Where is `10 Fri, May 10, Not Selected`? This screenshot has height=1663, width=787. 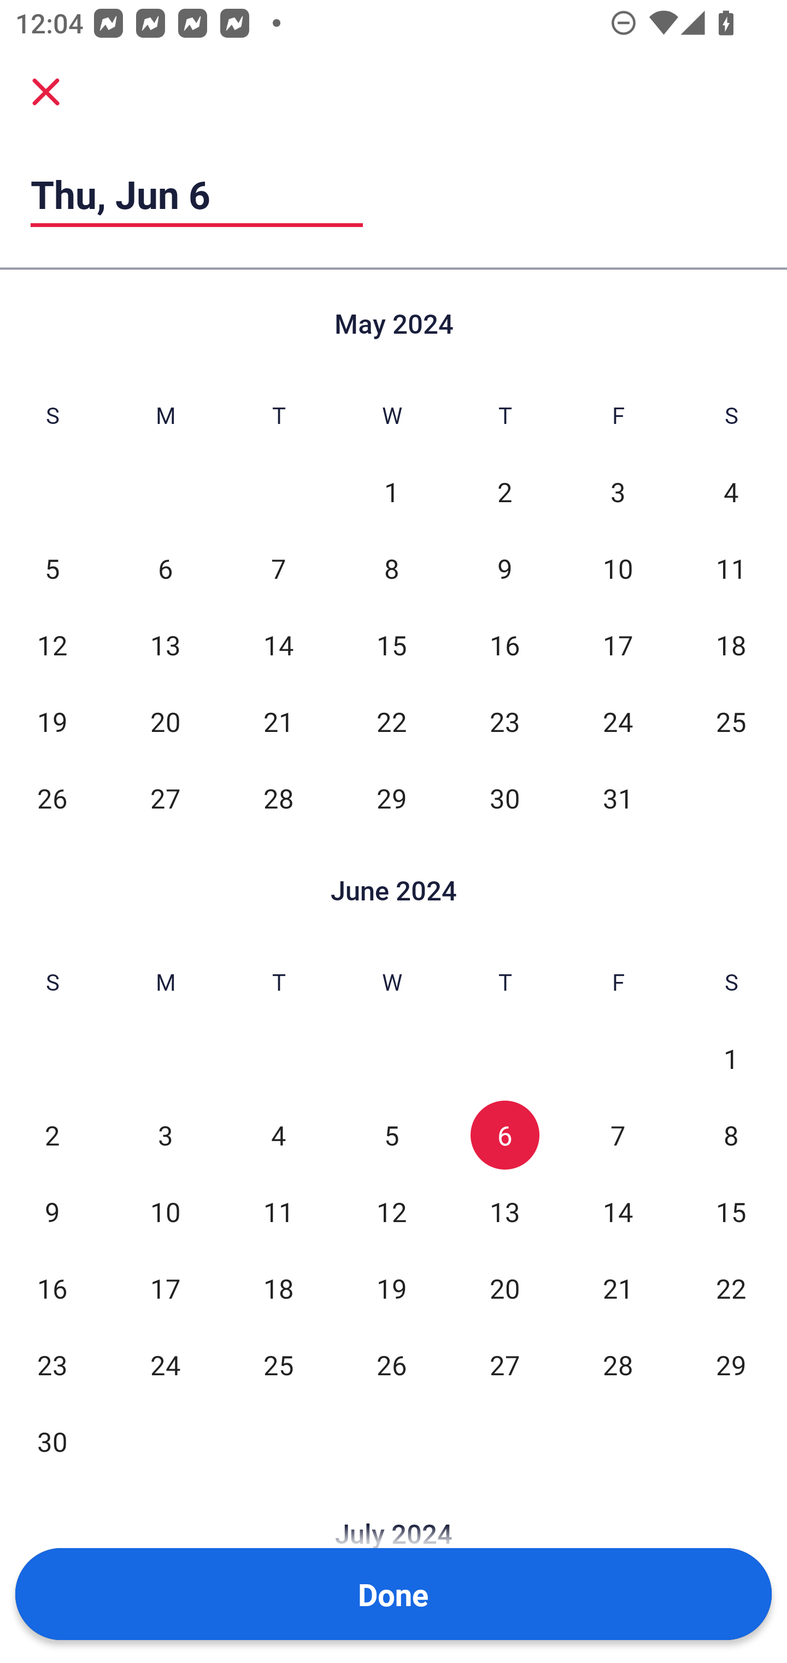 10 Fri, May 10, Not Selected is located at coordinates (618, 568).